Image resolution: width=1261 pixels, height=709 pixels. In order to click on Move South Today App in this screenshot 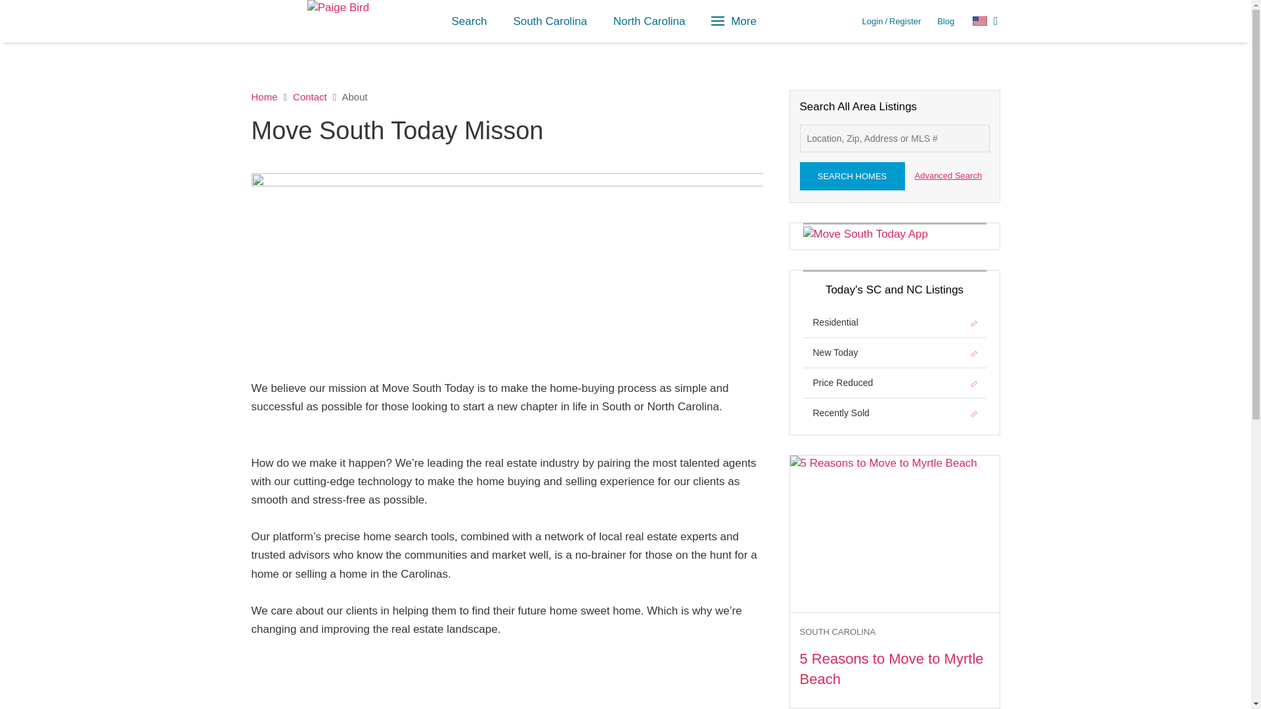, I will do `click(865, 234)`.